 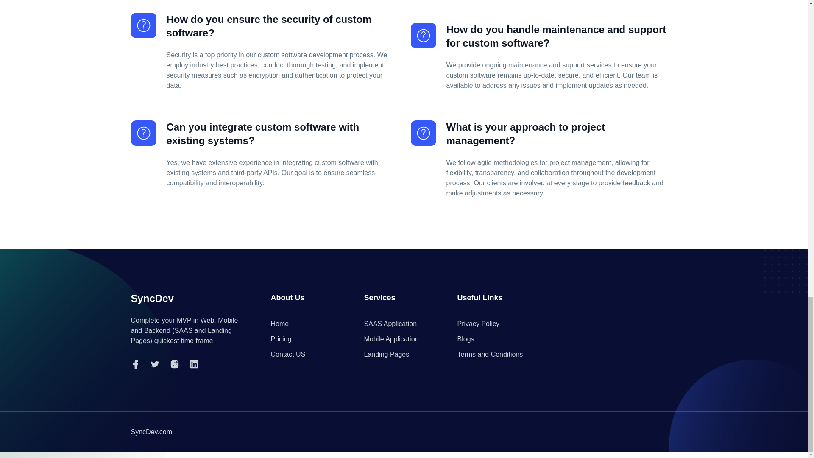 I want to click on Terms and Conditions, so click(x=489, y=355).